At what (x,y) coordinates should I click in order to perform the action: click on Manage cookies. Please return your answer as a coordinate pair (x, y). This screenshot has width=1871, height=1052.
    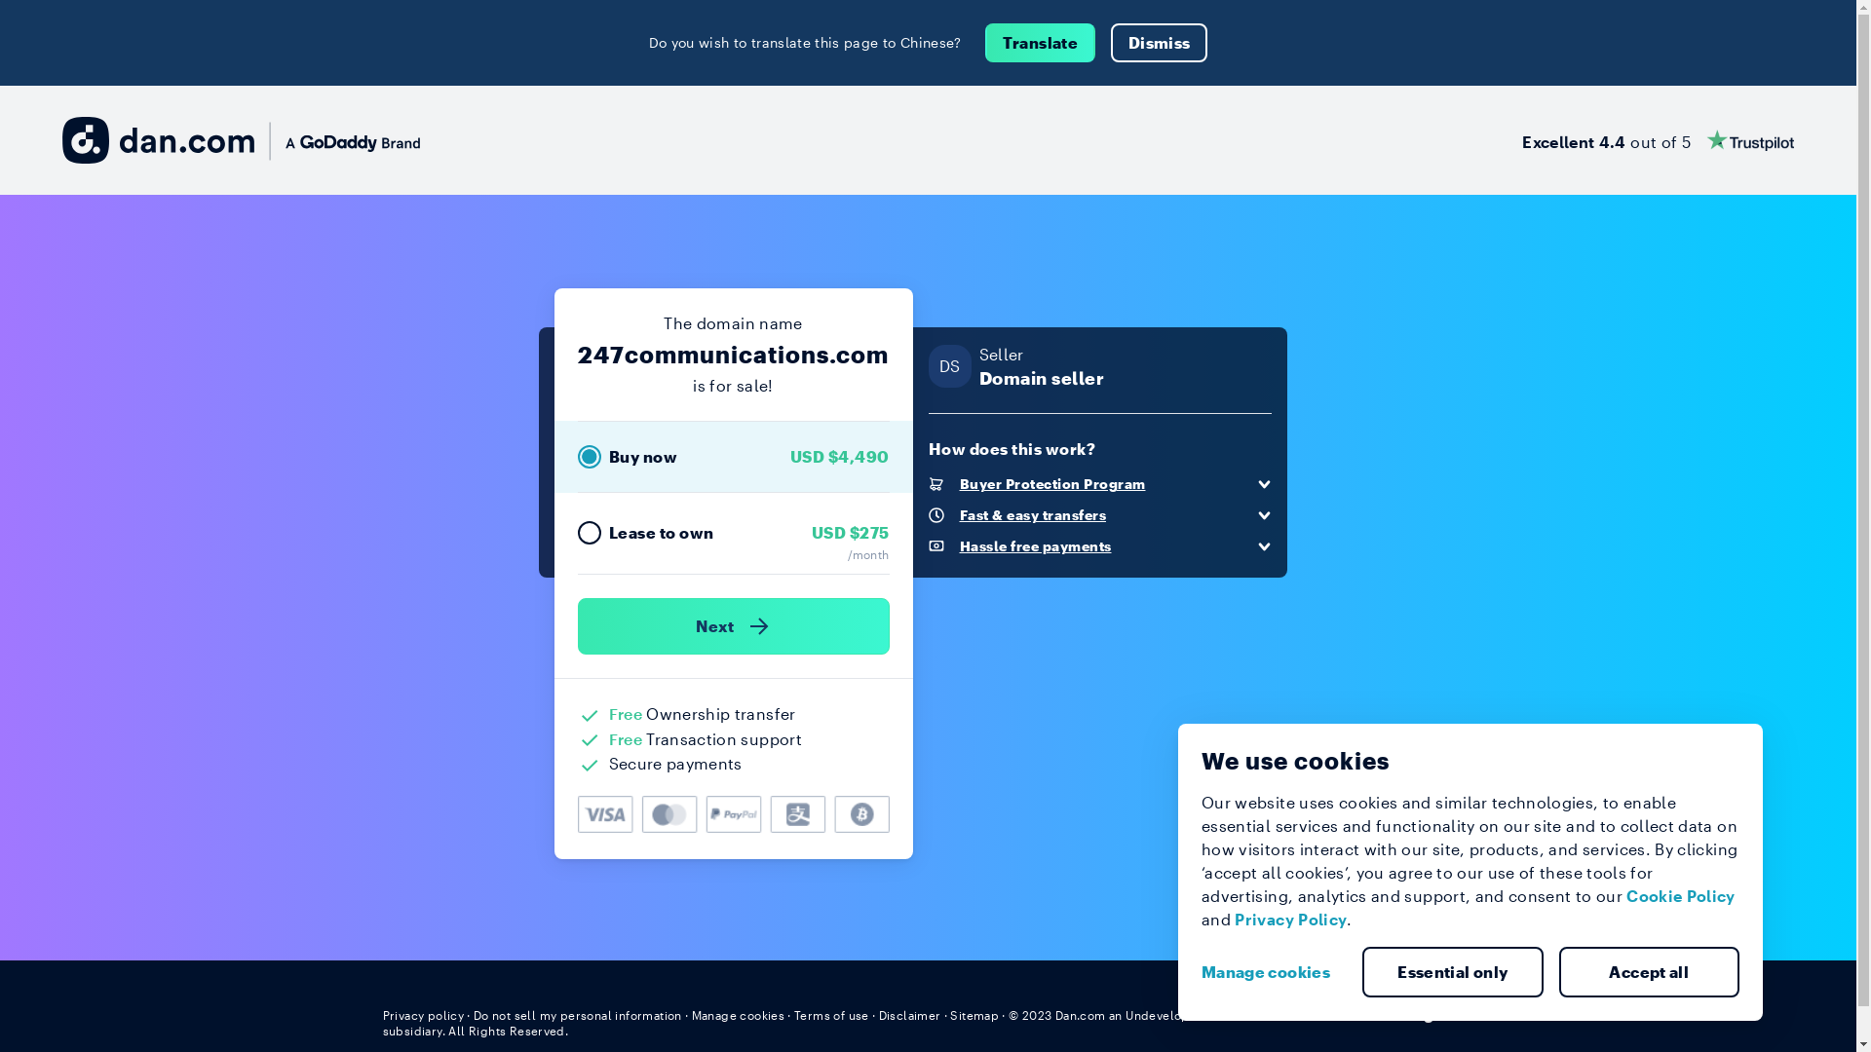
    Looking at the image, I should click on (739, 1015).